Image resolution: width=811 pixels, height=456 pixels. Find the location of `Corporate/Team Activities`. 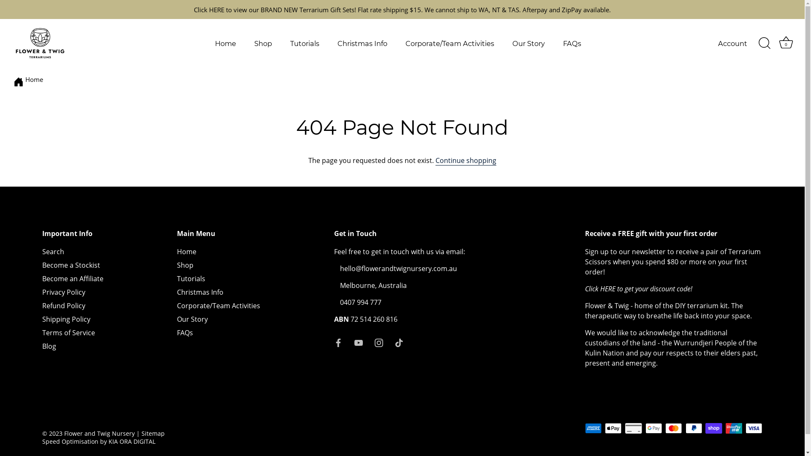

Corporate/Team Activities is located at coordinates (219, 306).